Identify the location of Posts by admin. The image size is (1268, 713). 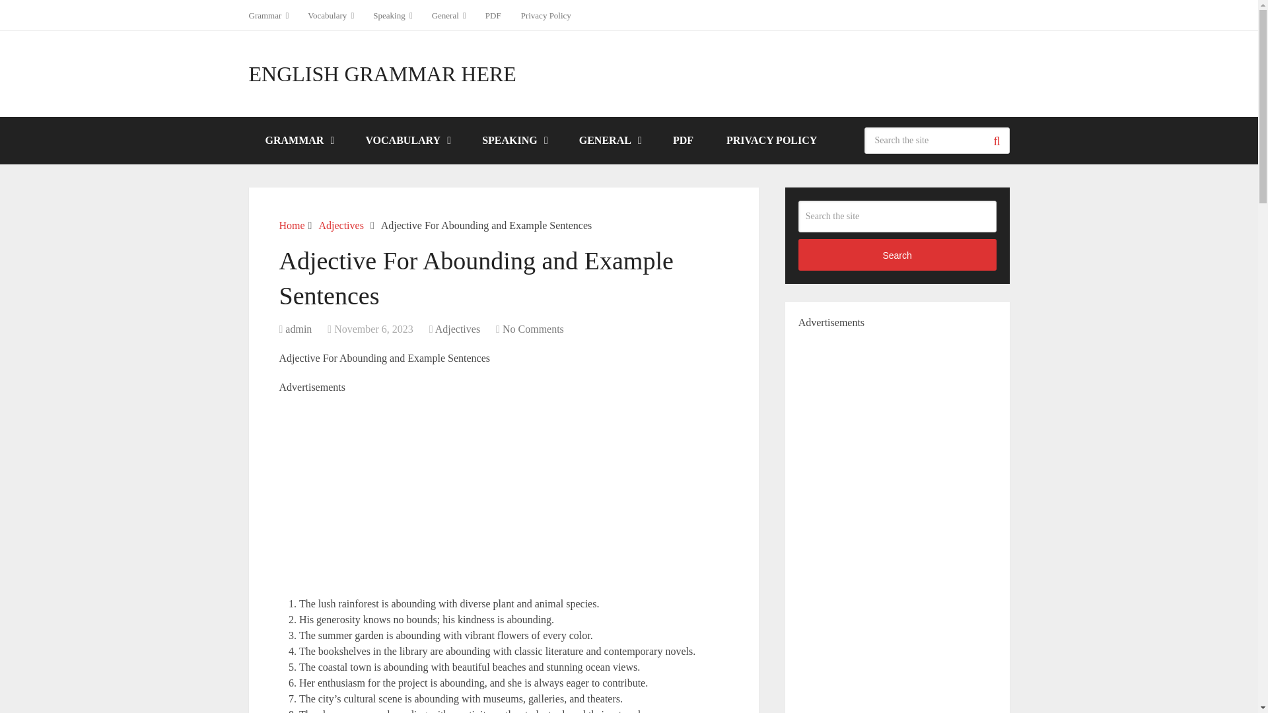
(299, 329).